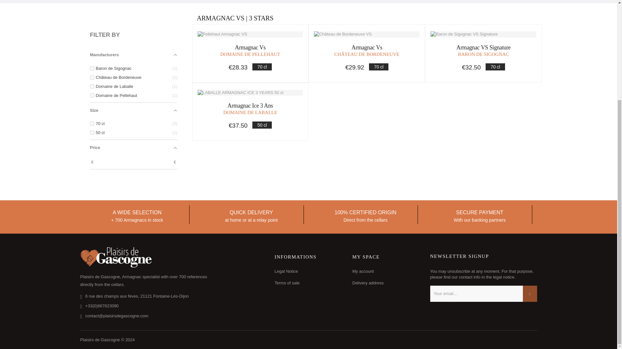 This screenshot has width=622, height=349. What do you see at coordinates (92, 96) in the screenshot?
I see `8` at bounding box center [92, 96].